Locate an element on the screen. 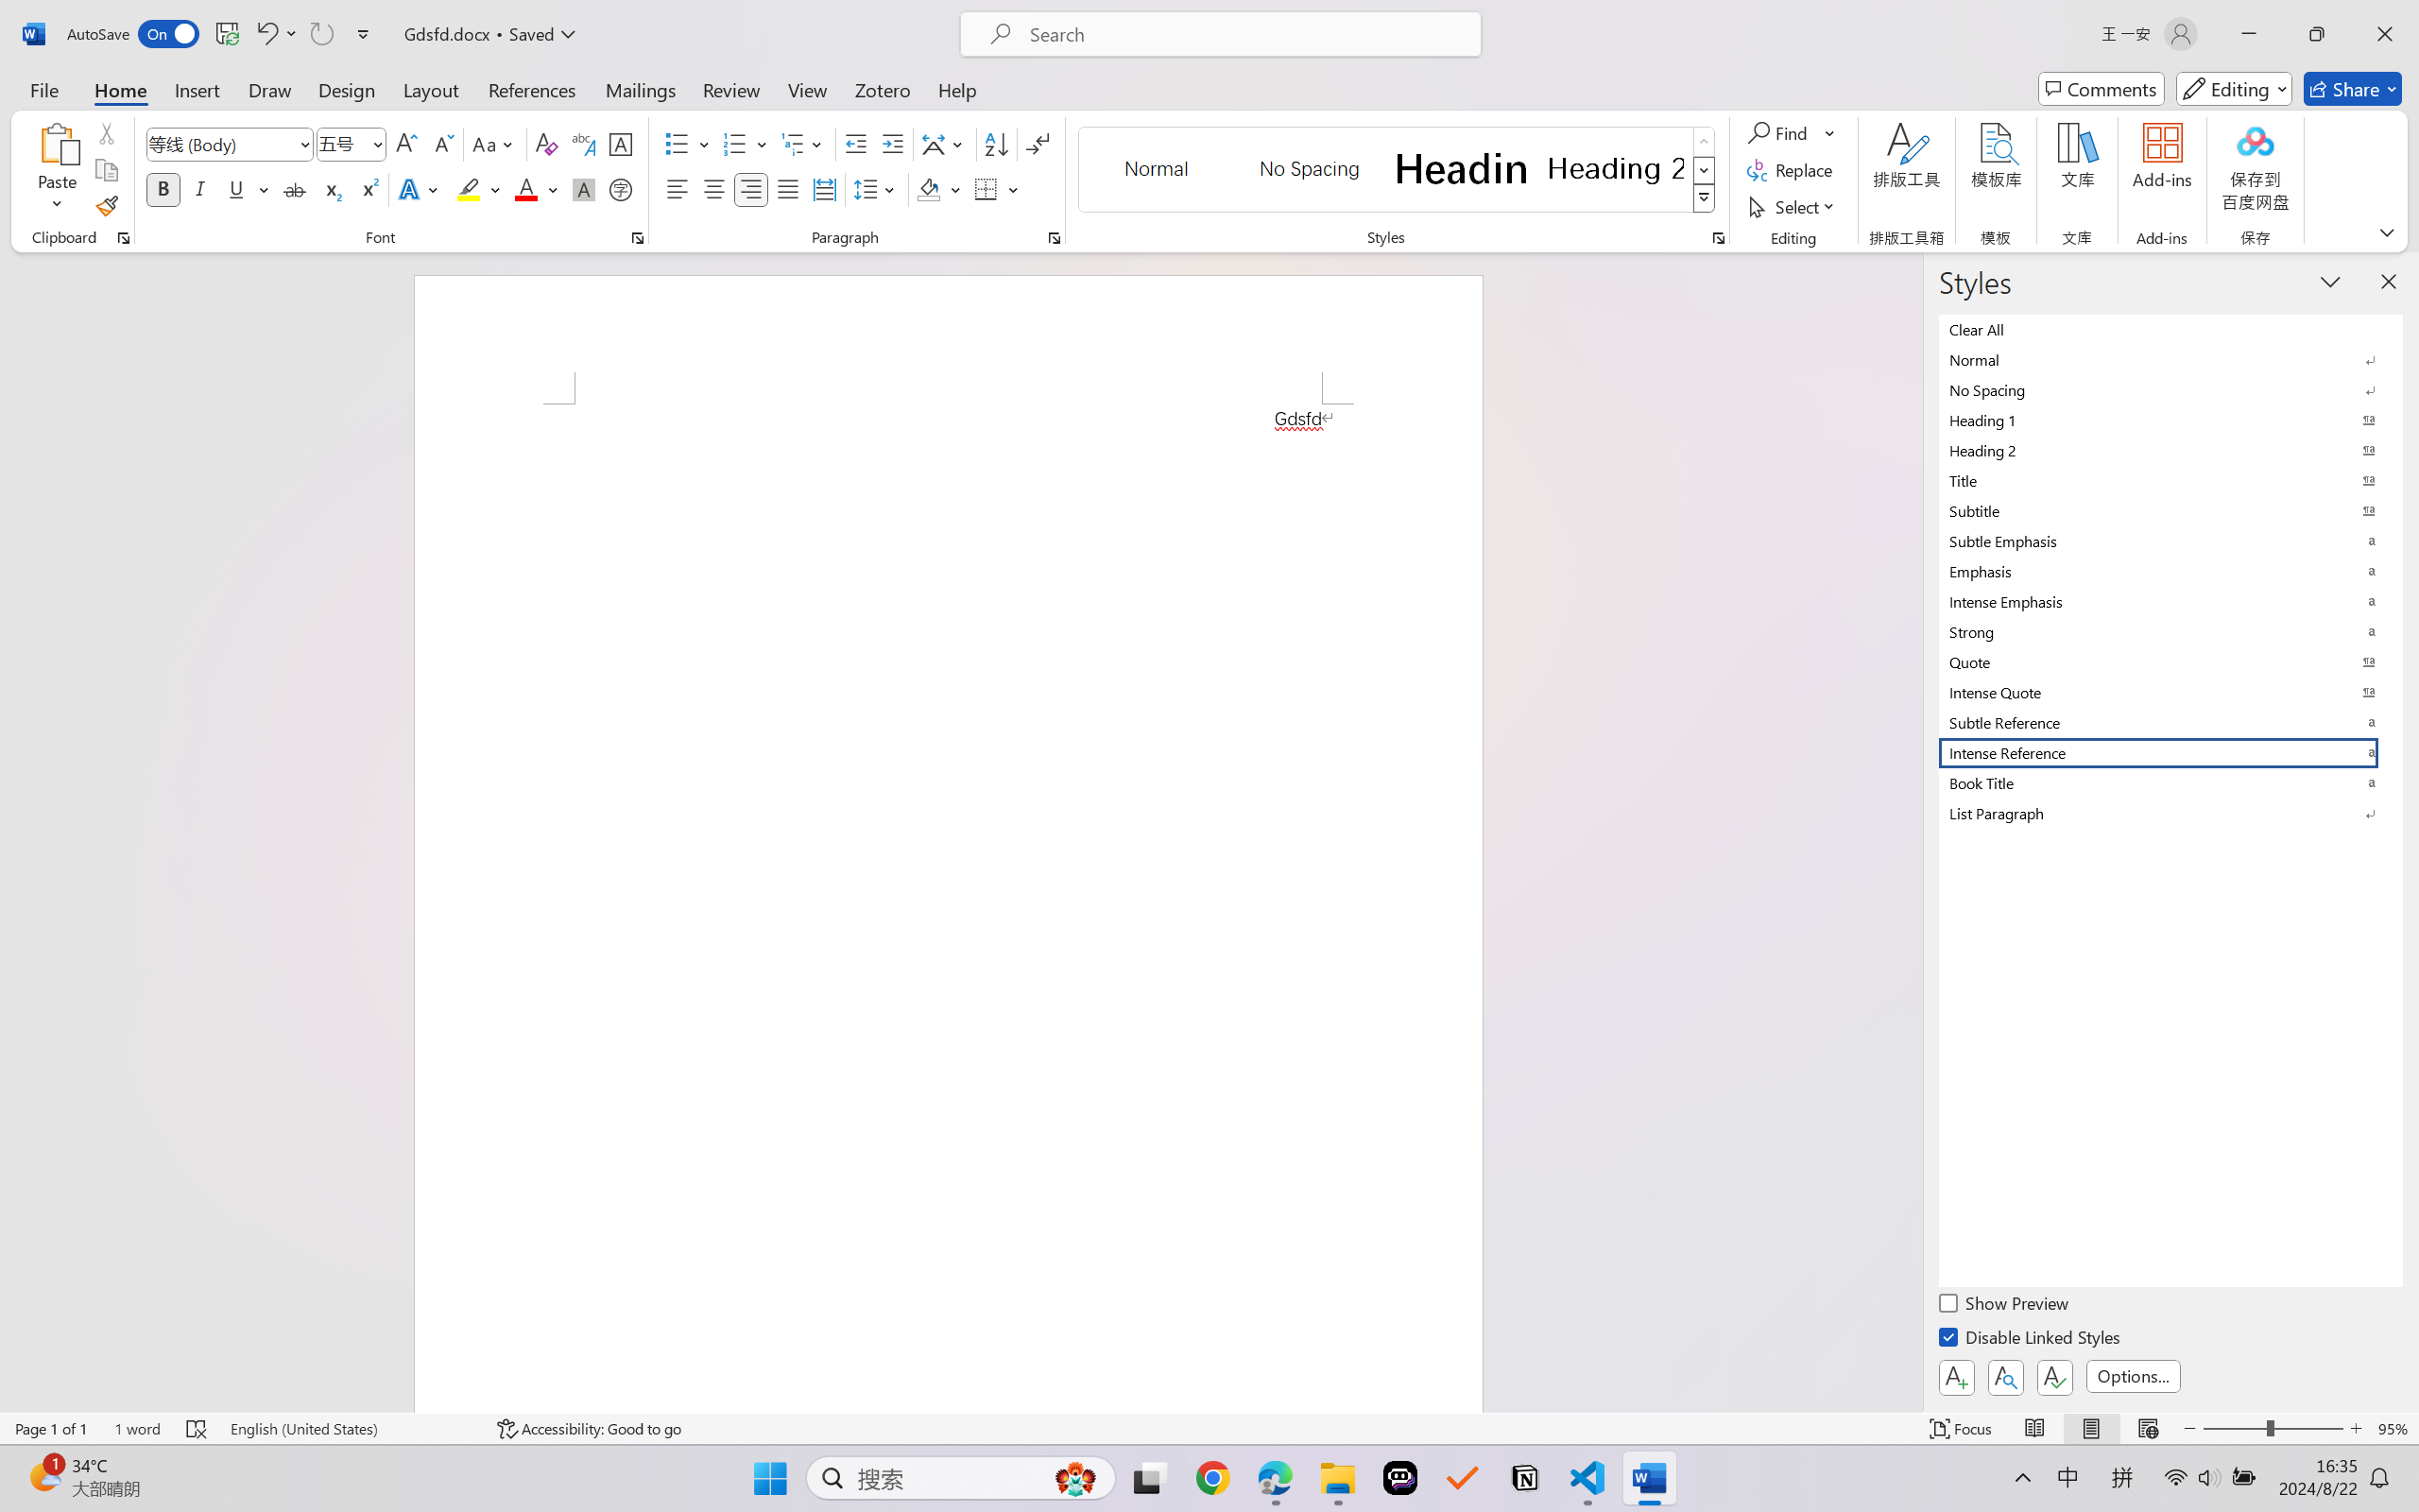 Image resolution: width=2419 pixels, height=1512 pixels. Grow Font is located at coordinates (406, 144).